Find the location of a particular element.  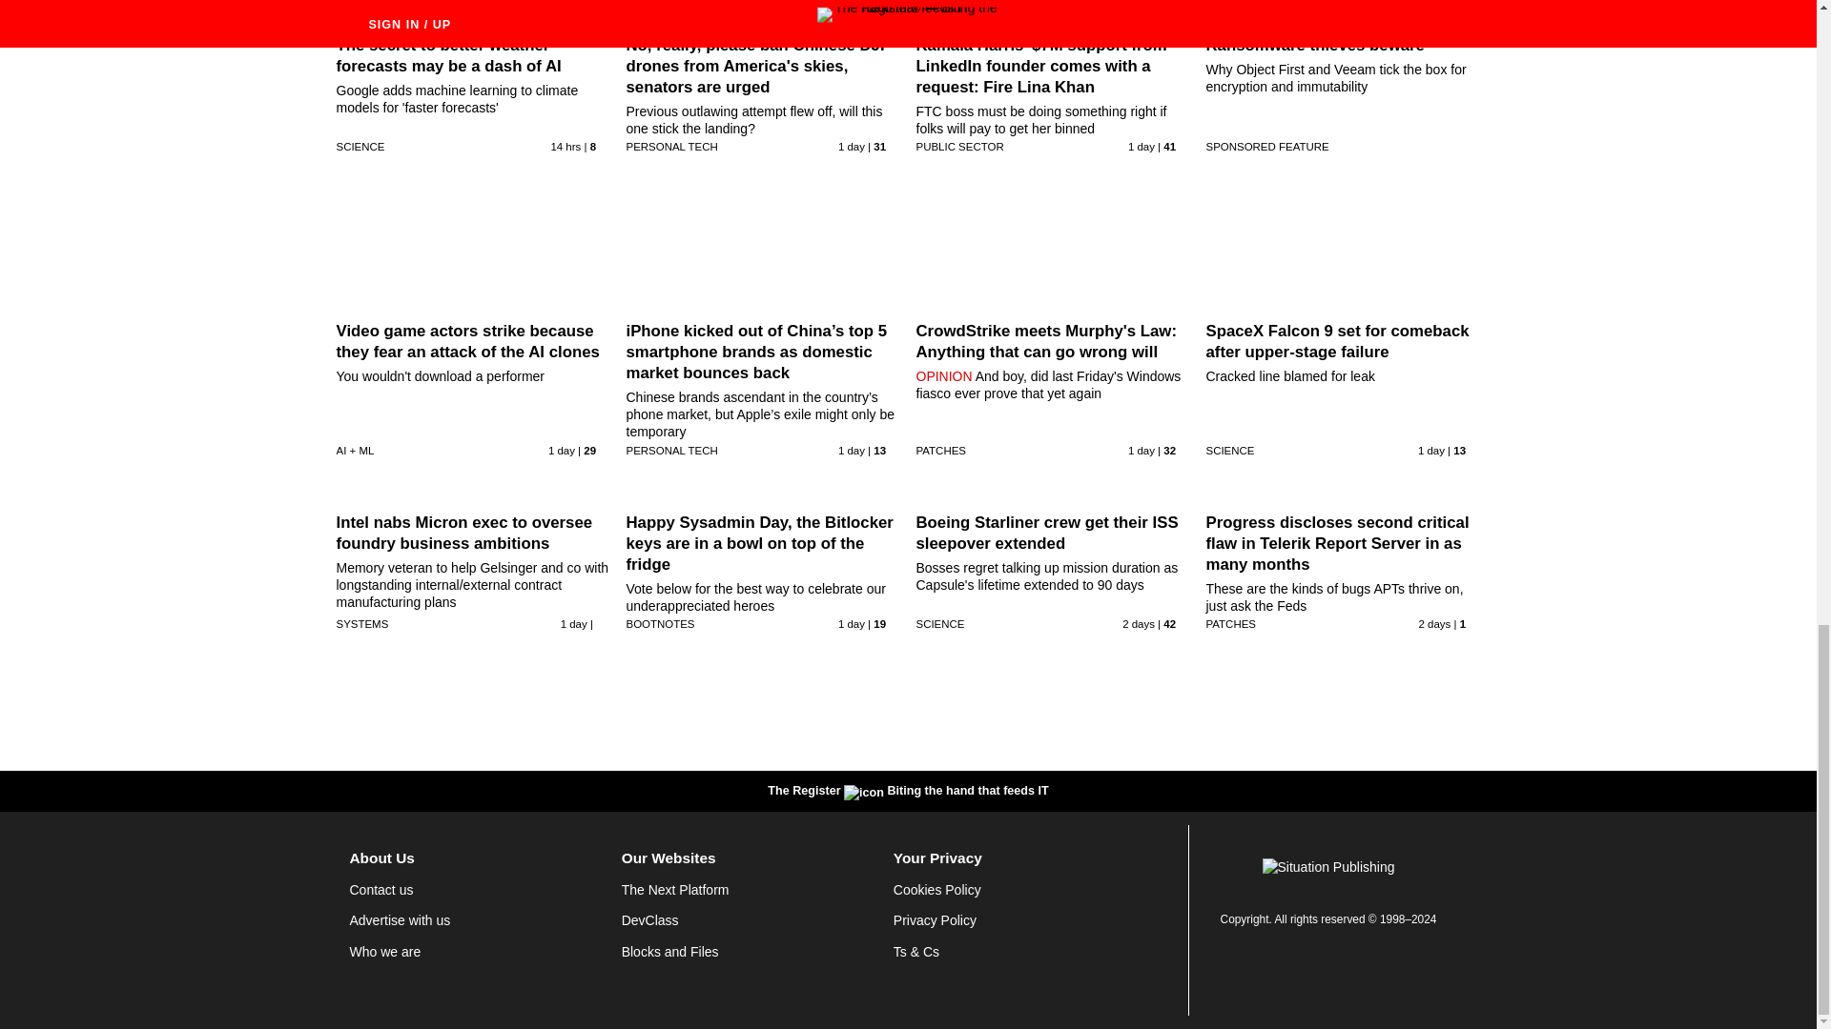

26 Jul 2024 18:36 is located at coordinates (1141, 450).